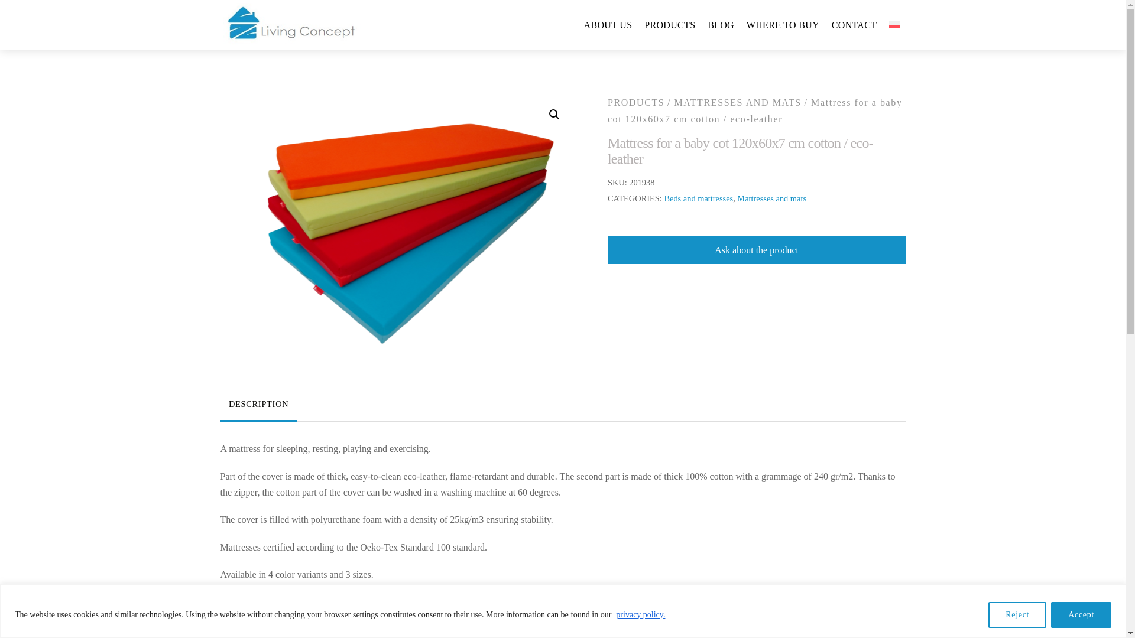 The height and width of the screenshot is (638, 1135). I want to click on Mattresses and mats, so click(771, 198).